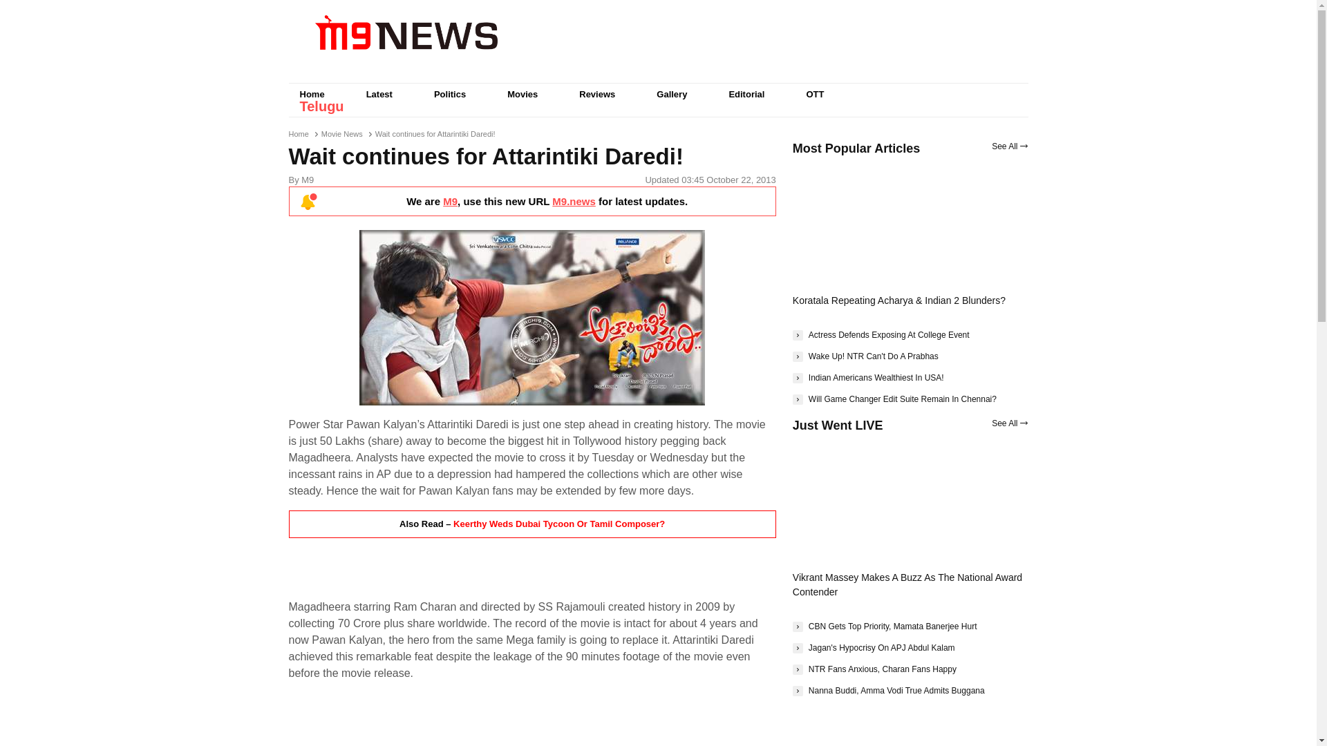  Describe the element at coordinates (865, 356) in the screenshot. I see `Wake Up! NTR Can't Do A Prabhas` at that location.